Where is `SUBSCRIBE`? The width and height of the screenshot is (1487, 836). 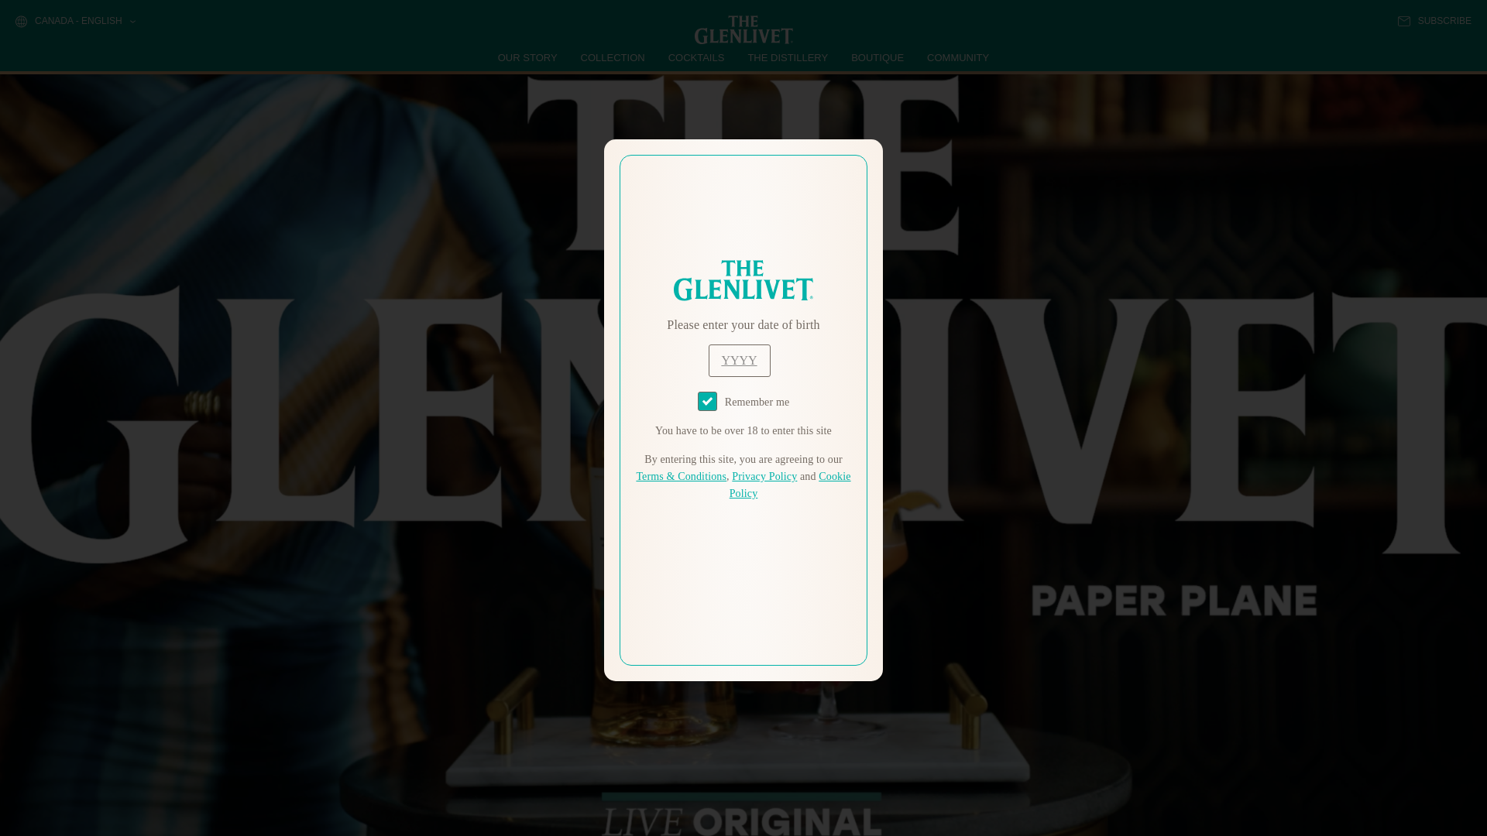 SUBSCRIBE is located at coordinates (1434, 21).